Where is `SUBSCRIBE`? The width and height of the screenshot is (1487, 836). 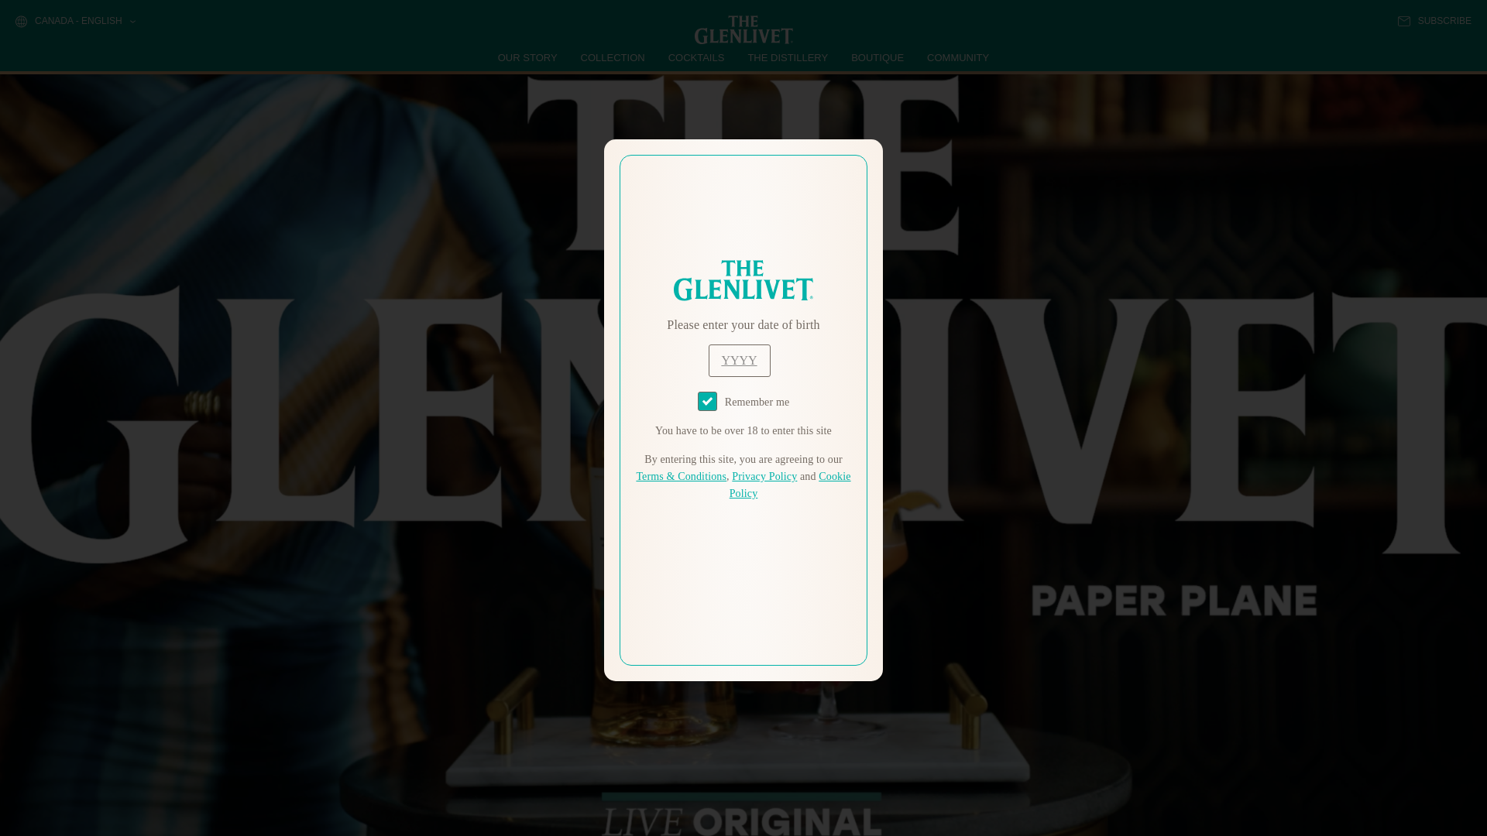 SUBSCRIBE is located at coordinates (1434, 21).